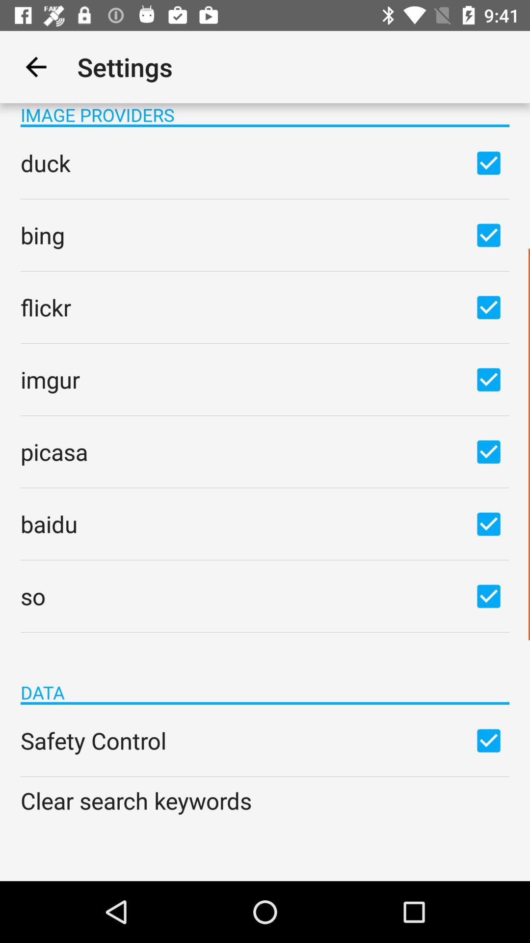  I want to click on toggle flickr, so click(489, 307).